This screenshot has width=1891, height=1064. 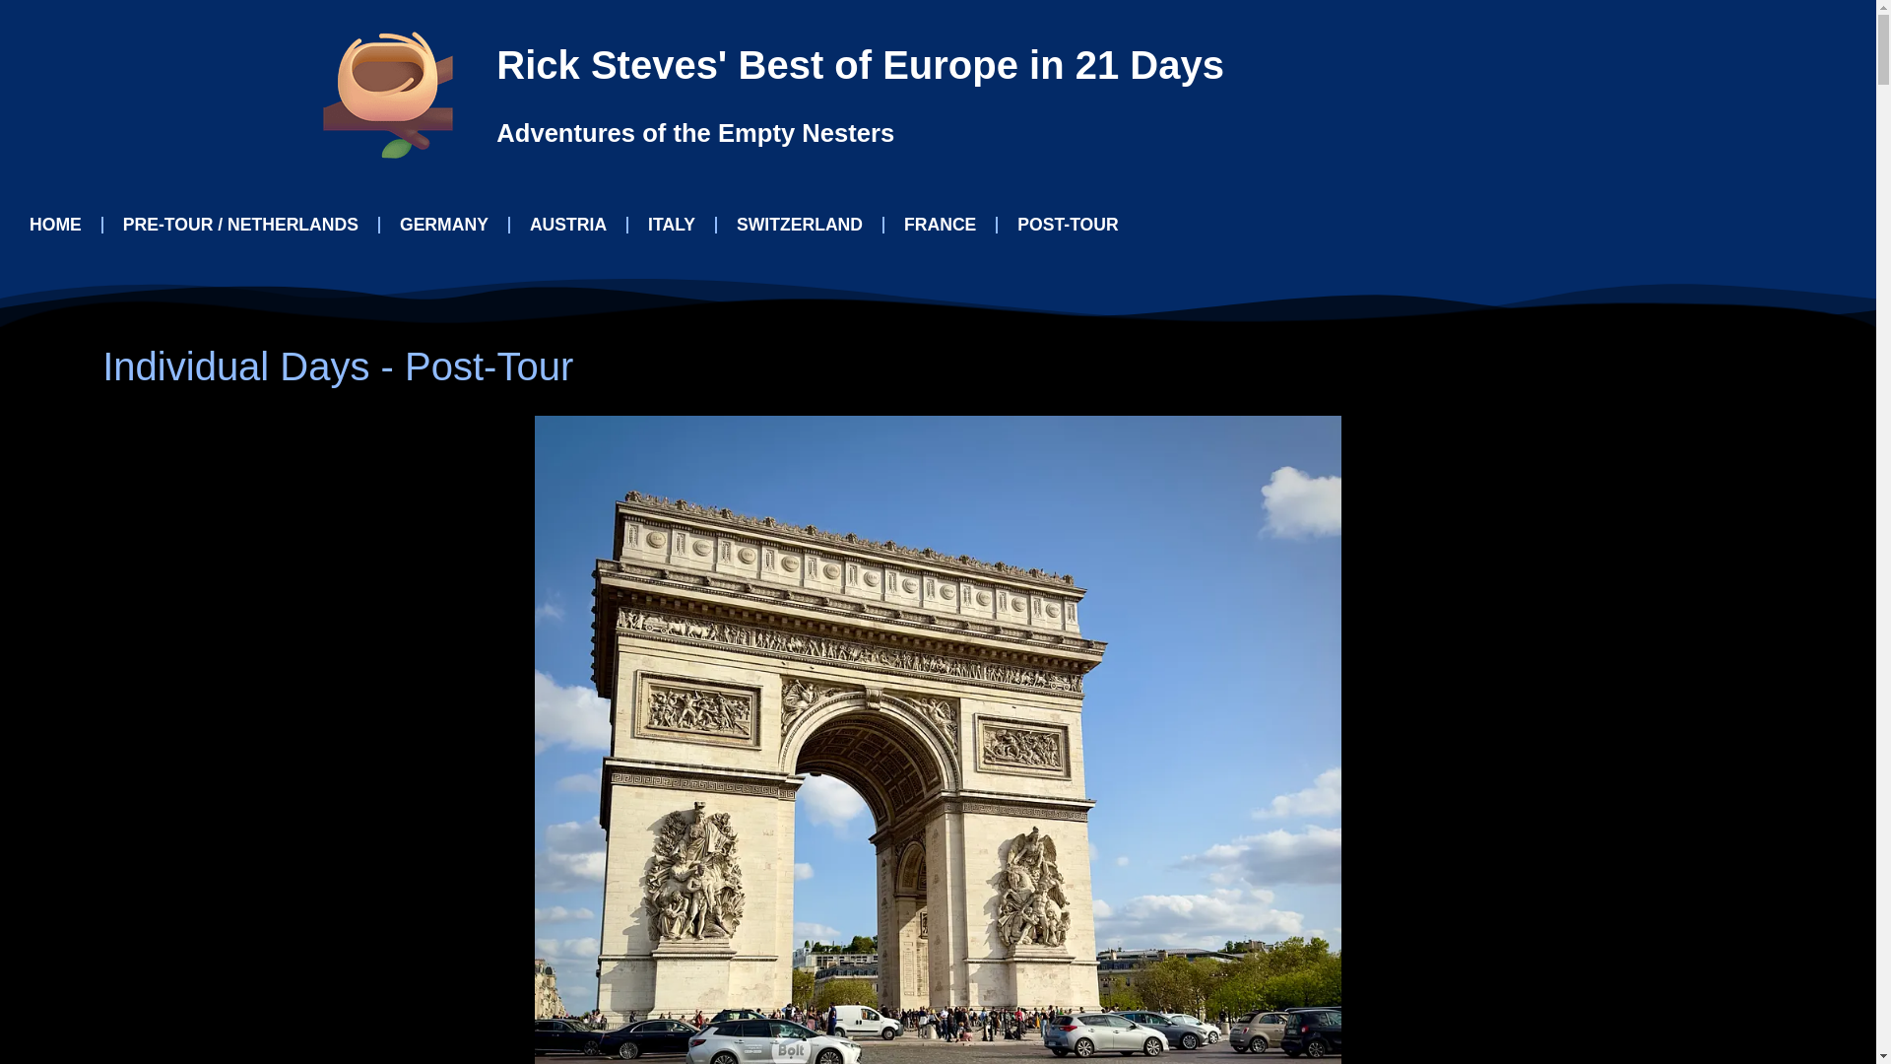 I want to click on POST-TOUR, so click(x=1068, y=225).